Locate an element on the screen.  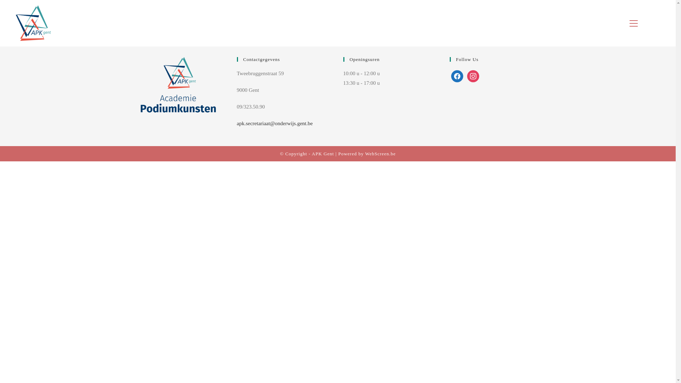
Default Label is located at coordinates (473, 76).